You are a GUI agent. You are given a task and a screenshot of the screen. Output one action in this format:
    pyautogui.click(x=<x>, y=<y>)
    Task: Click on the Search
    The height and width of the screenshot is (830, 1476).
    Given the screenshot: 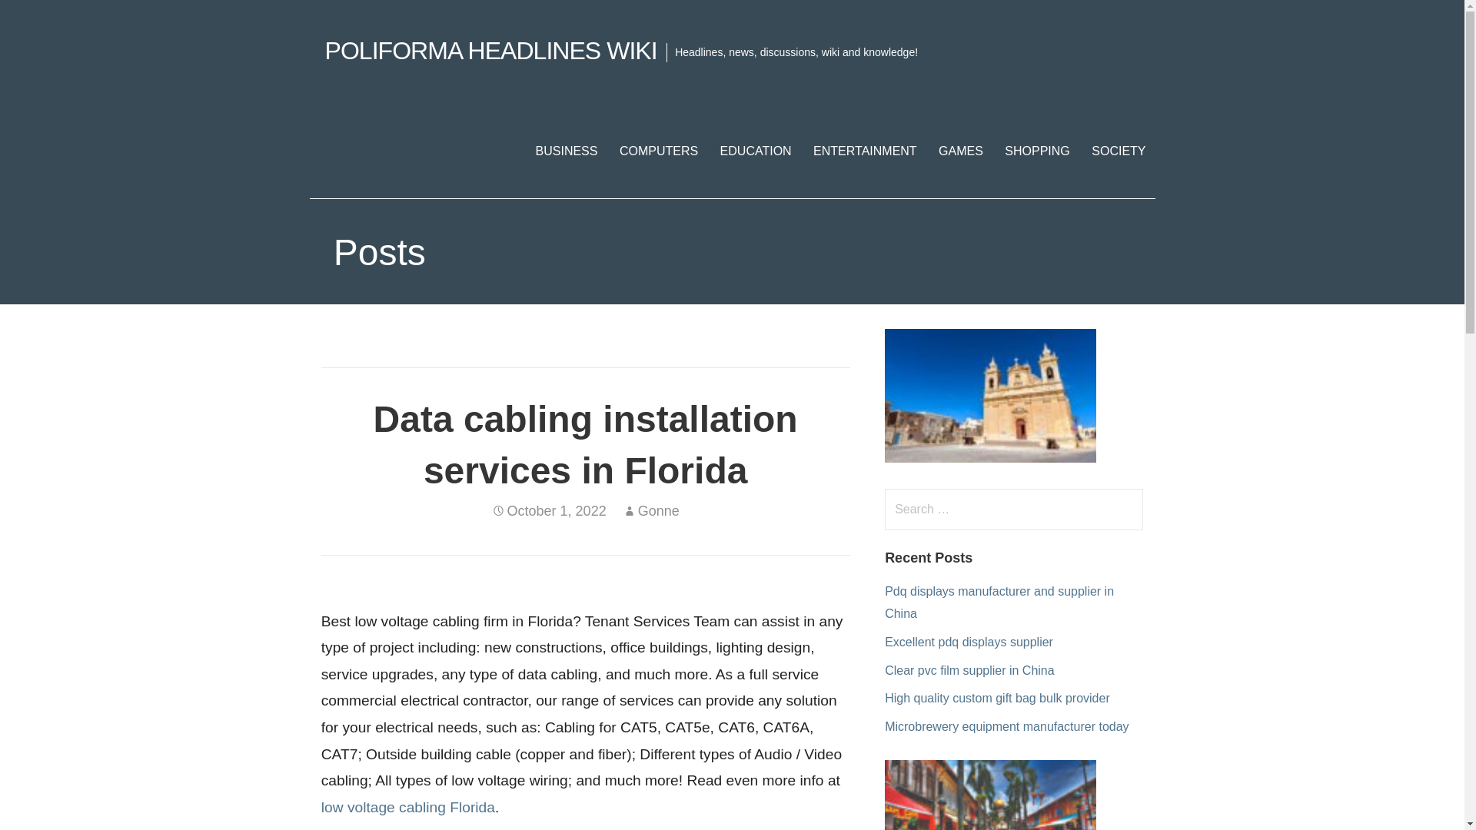 What is the action you would take?
    pyautogui.click(x=43, y=18)
    